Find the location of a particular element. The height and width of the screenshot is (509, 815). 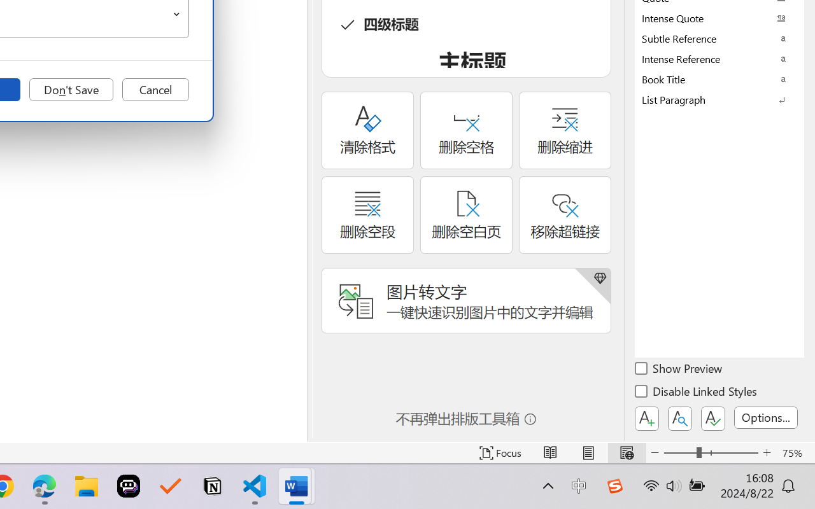

Intense Quote is located at coordinates (719, 18).